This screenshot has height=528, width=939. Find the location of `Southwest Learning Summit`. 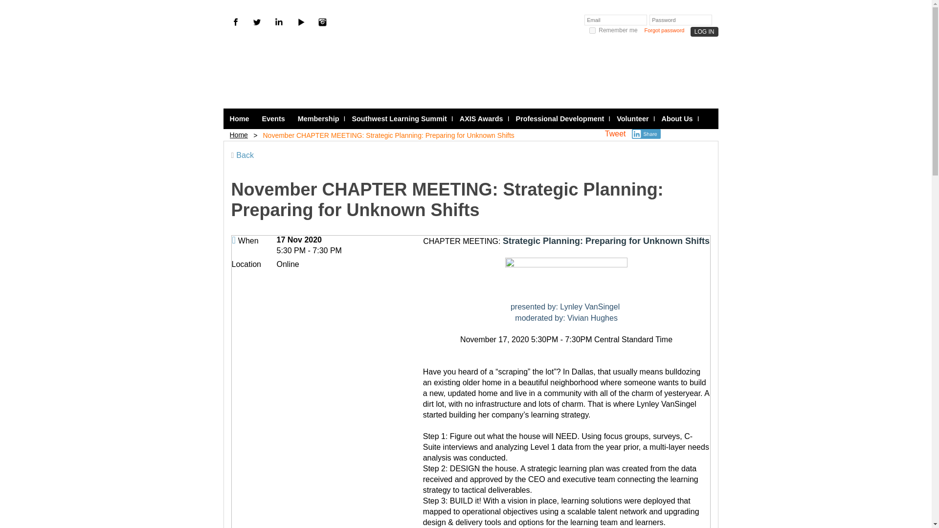

Southwest Learning Summit is located at coordinates (399, 118).